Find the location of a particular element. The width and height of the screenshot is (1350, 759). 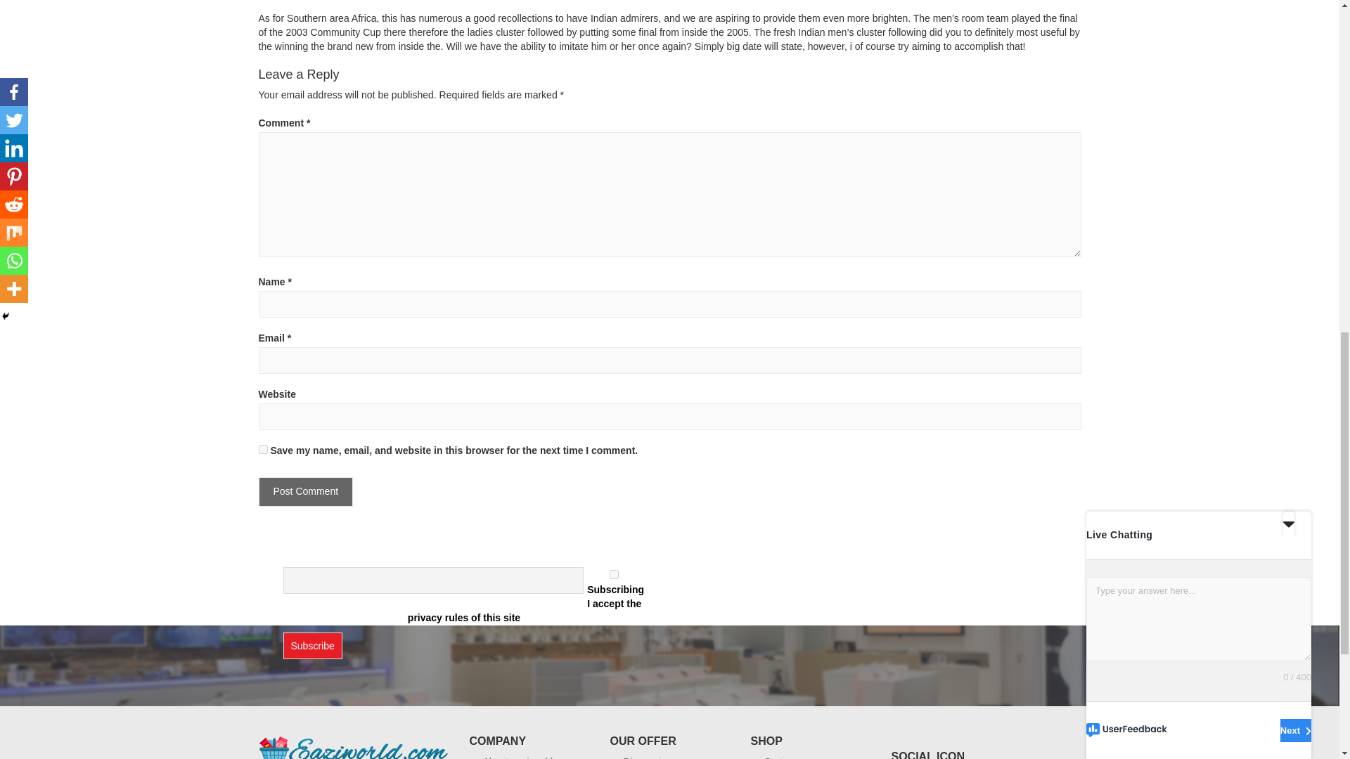

on is located at coordinates (614, 575).